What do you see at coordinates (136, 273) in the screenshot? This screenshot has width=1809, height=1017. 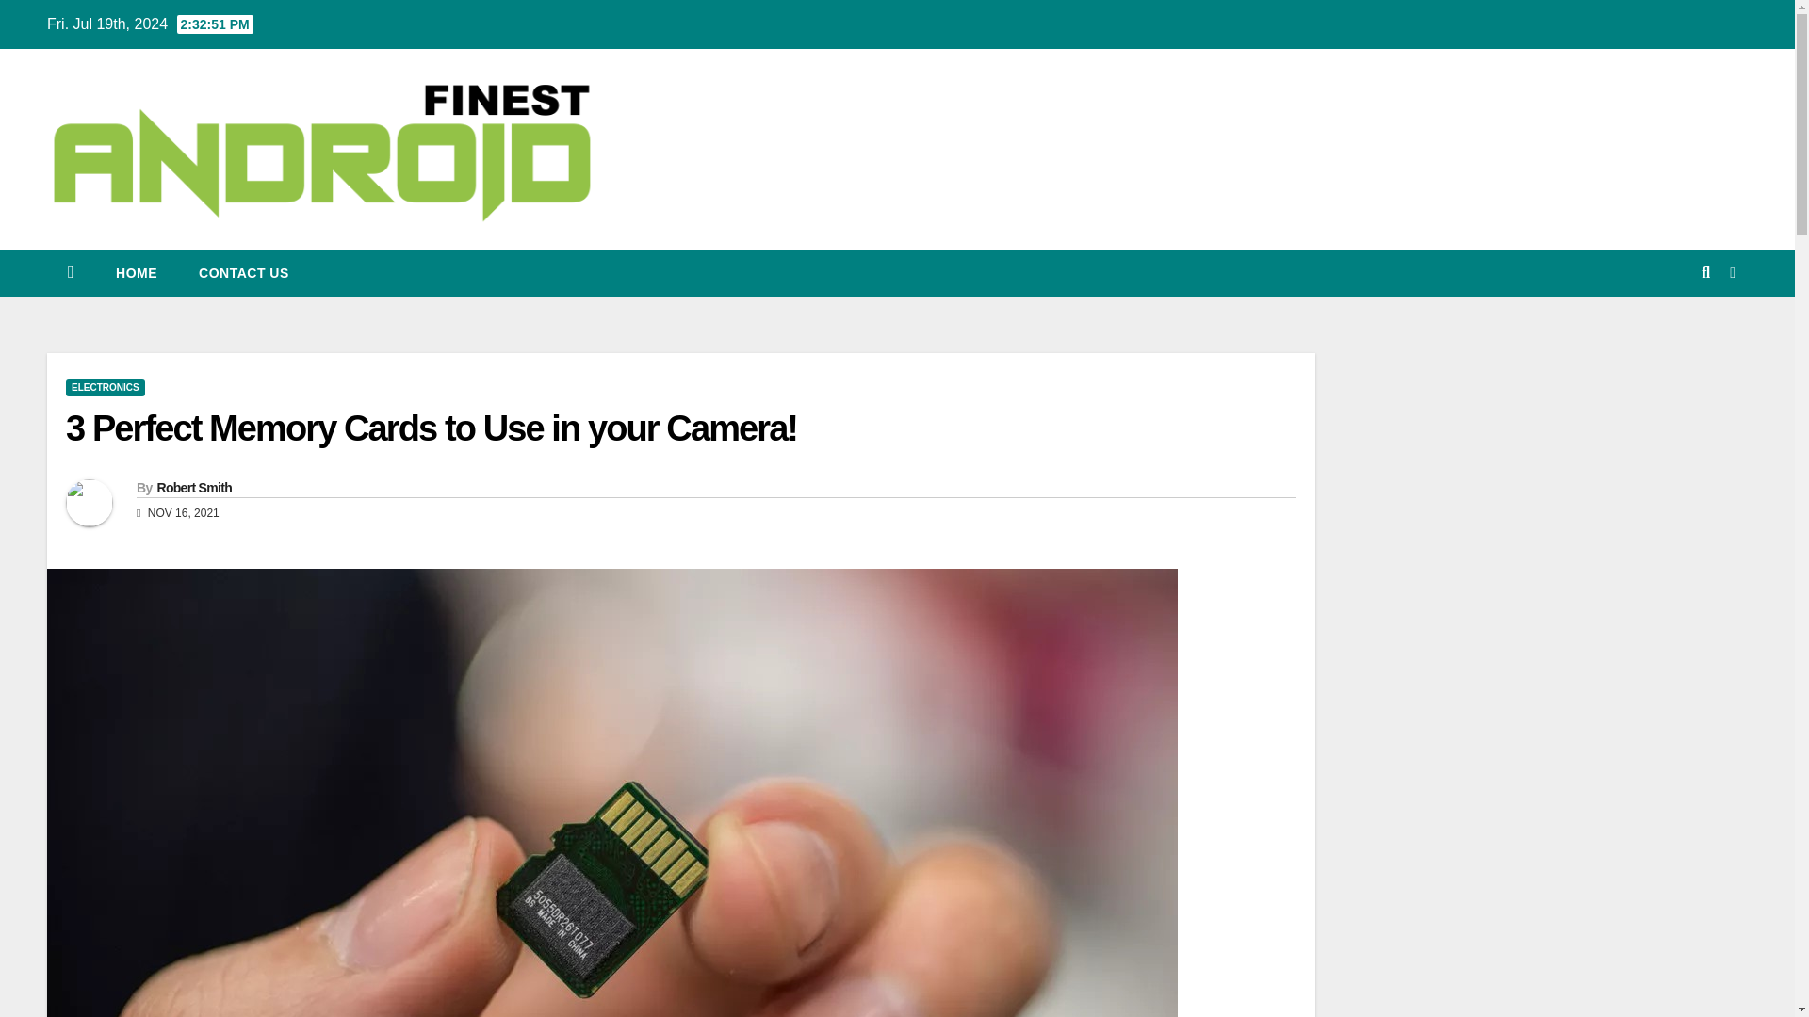 I see `HOME` at bounding box center [136, 273].